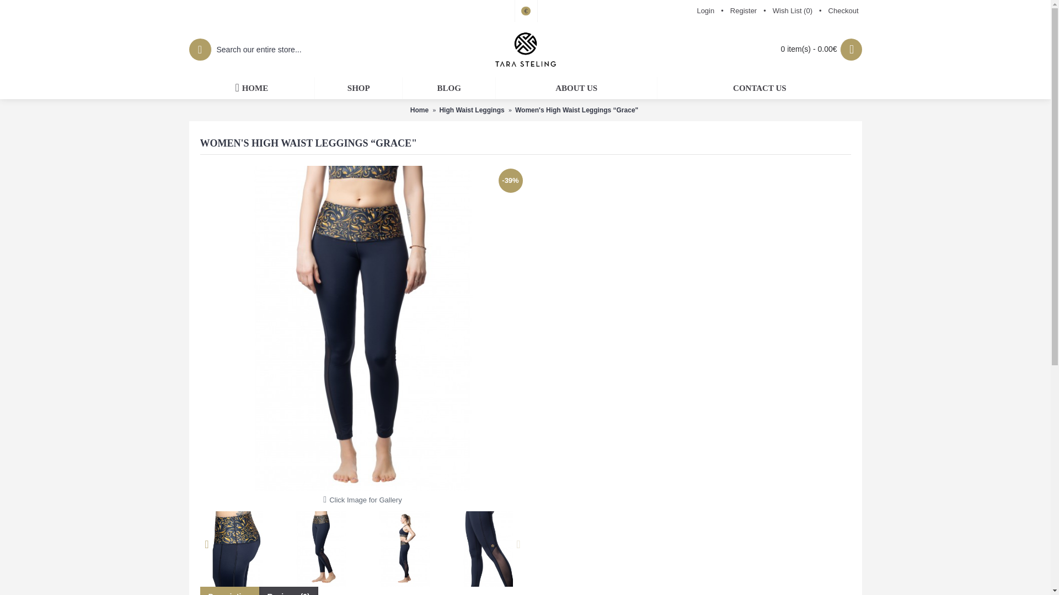  I want to click on ABOUT US, so click(576, 88).